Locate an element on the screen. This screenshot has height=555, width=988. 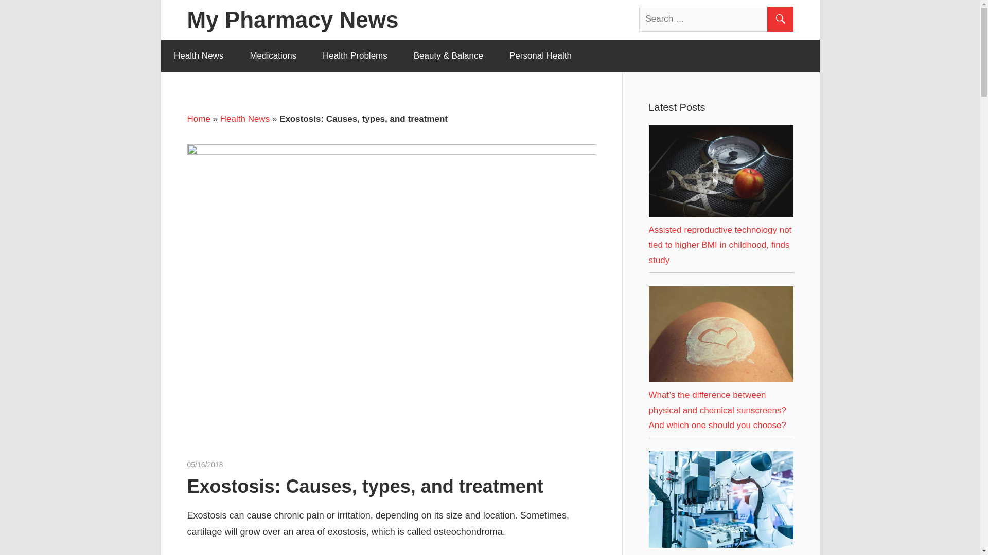
Health News is located at coordinates (245, 119).